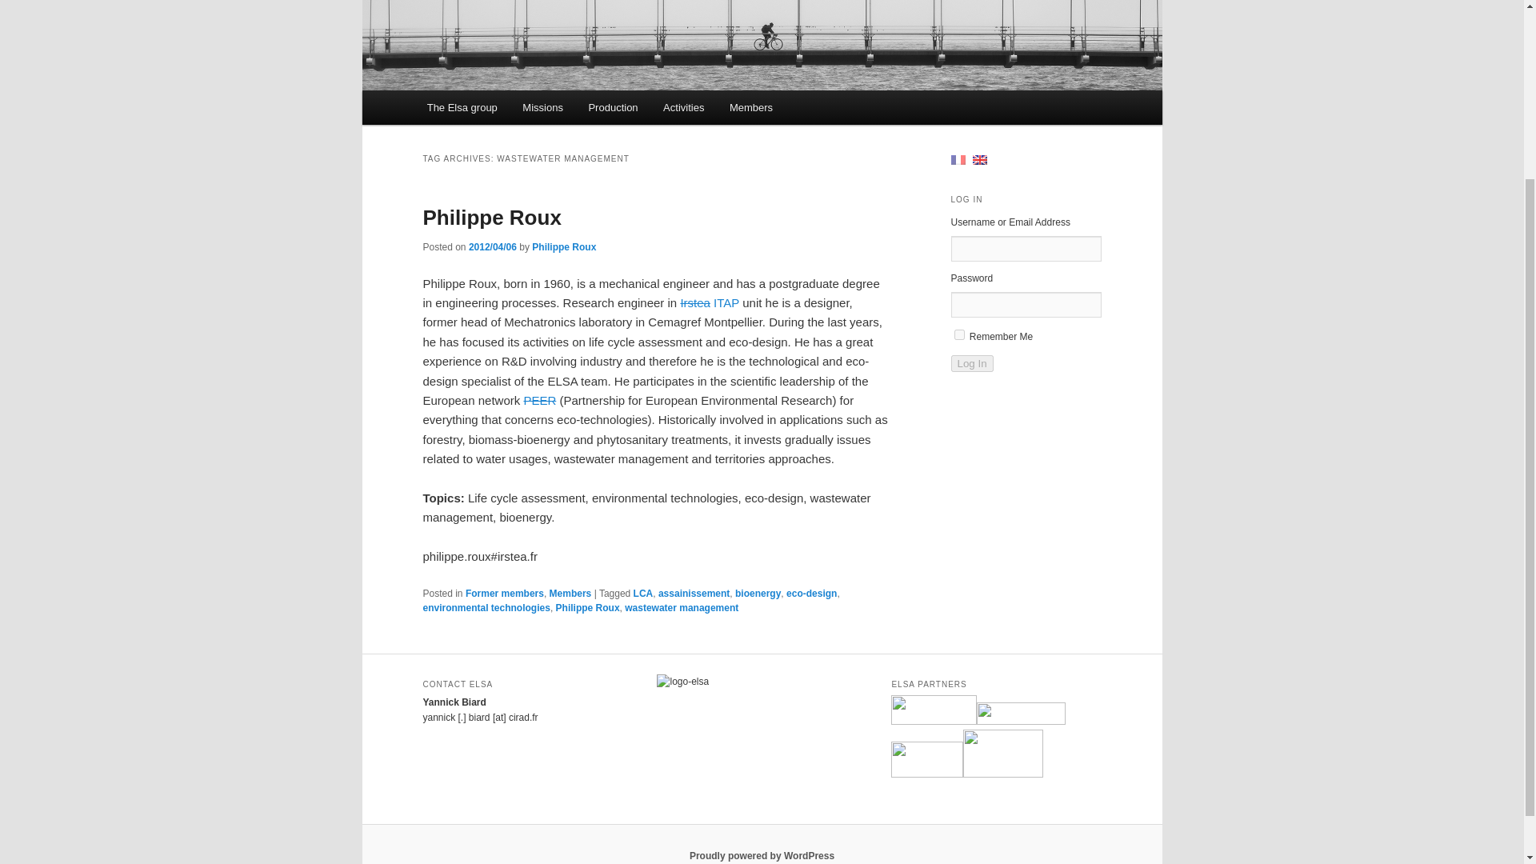 The width and height of the screenshot is (1536, 864). What do you see at coordinates (971, 363) in the screenshot?
I see `Log In` at bounding box center [971, 363].